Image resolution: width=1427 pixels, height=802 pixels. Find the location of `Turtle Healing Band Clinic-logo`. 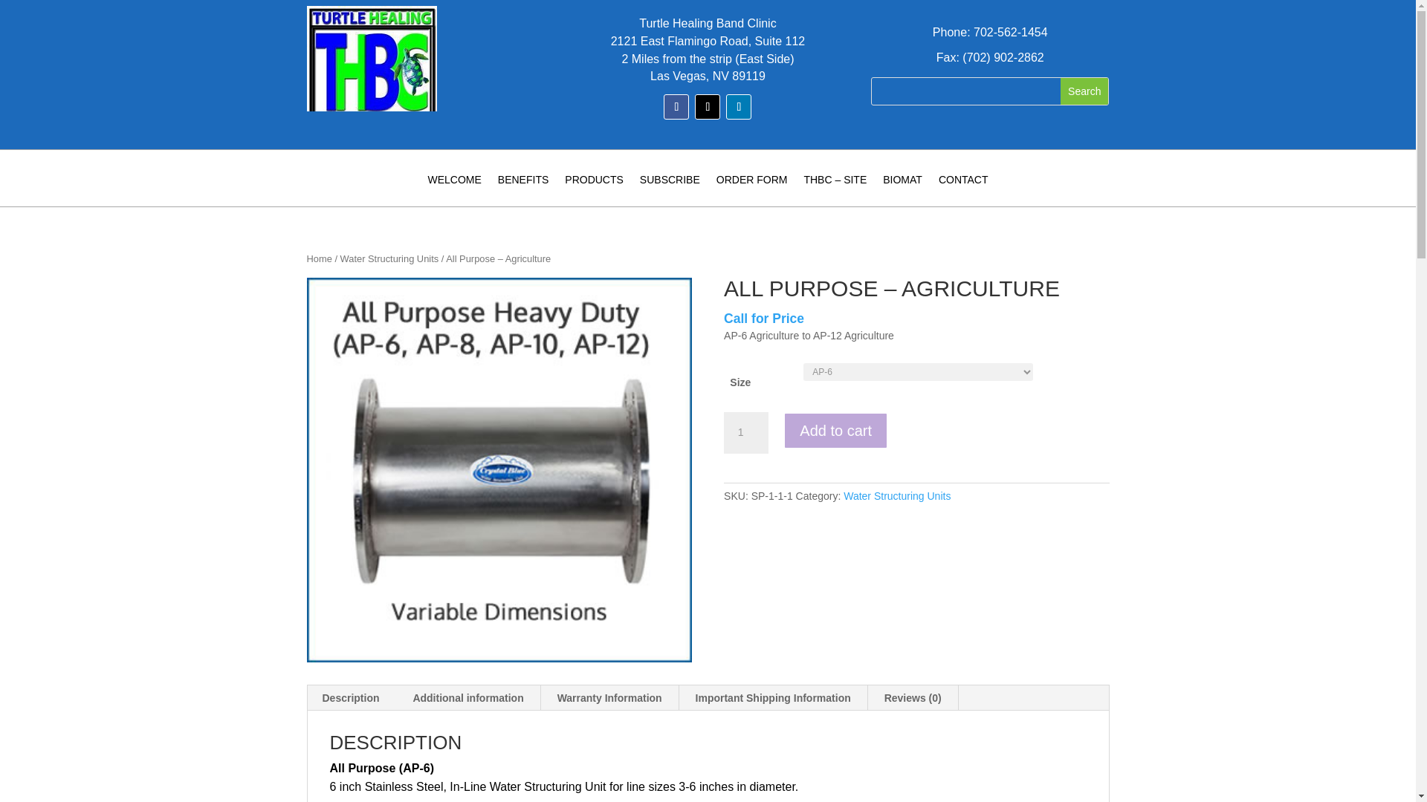

Turtle Healing Band Clinic-logo is located at coordinates (372, 74).